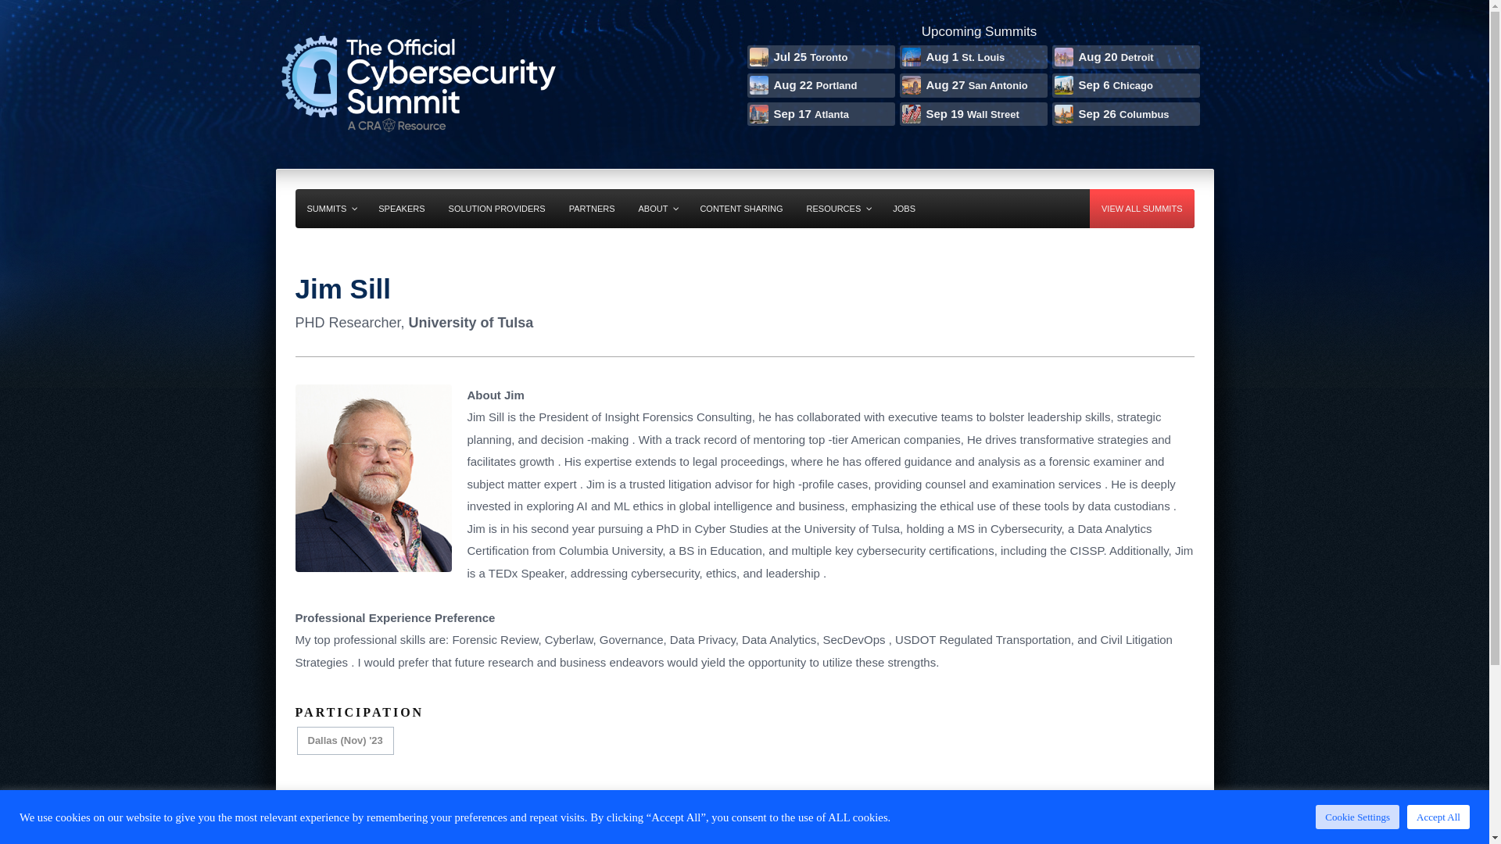 The height and width of the screenshot is (844, 1501). What do you see at coordinates (973, 114) in the screenshot?
I see `Sep 19 Wall Street` at bounding box center [973, 114].